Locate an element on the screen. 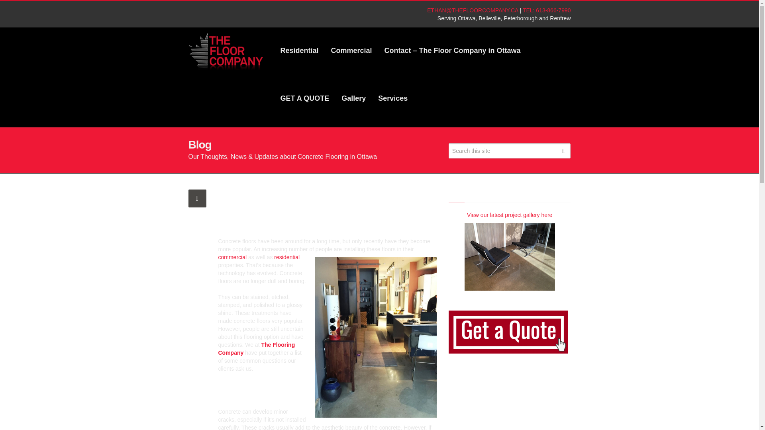  Gallery is located at coordinates (354, 103).